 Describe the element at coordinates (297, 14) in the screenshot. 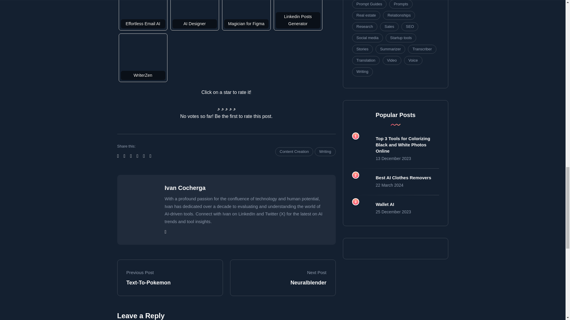

I see `Linkedin Posts Generator` at that location.